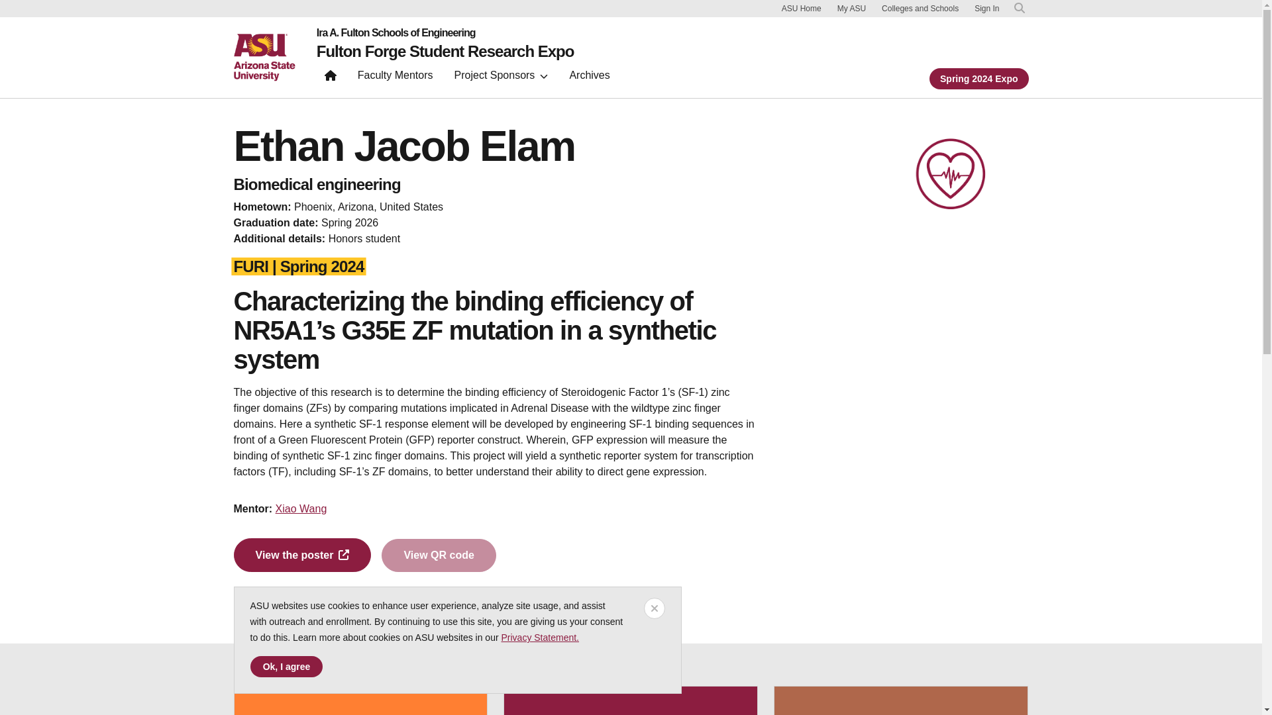 The width and height of the screenshot is (1272, 715). I want to click on Faculty Mentors, so click(396, 78).